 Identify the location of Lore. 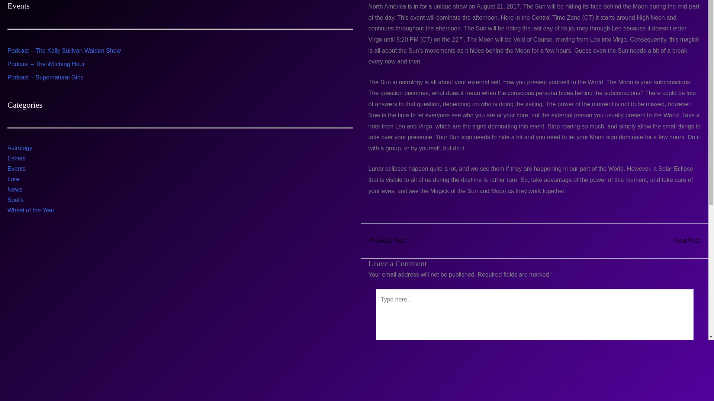
(13, 179).